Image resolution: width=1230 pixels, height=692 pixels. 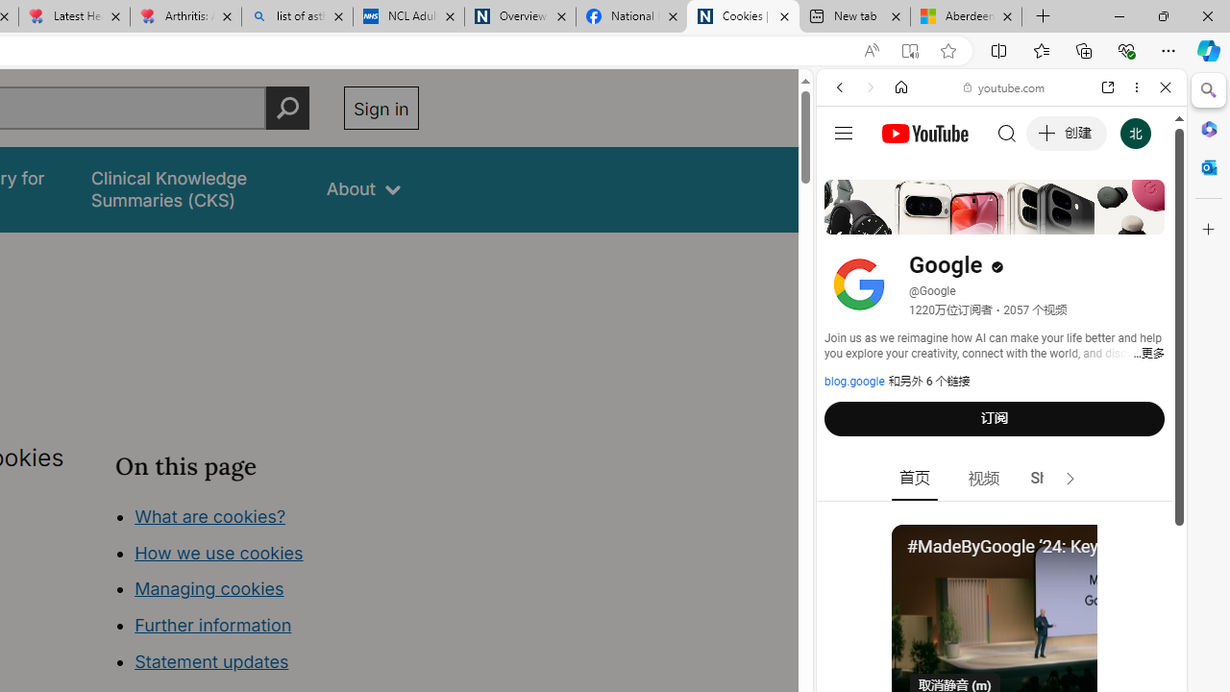 What do you see at coordinates (1209, 90) in the screenshot?
I see `Search` at bounding box center [1209, 90].